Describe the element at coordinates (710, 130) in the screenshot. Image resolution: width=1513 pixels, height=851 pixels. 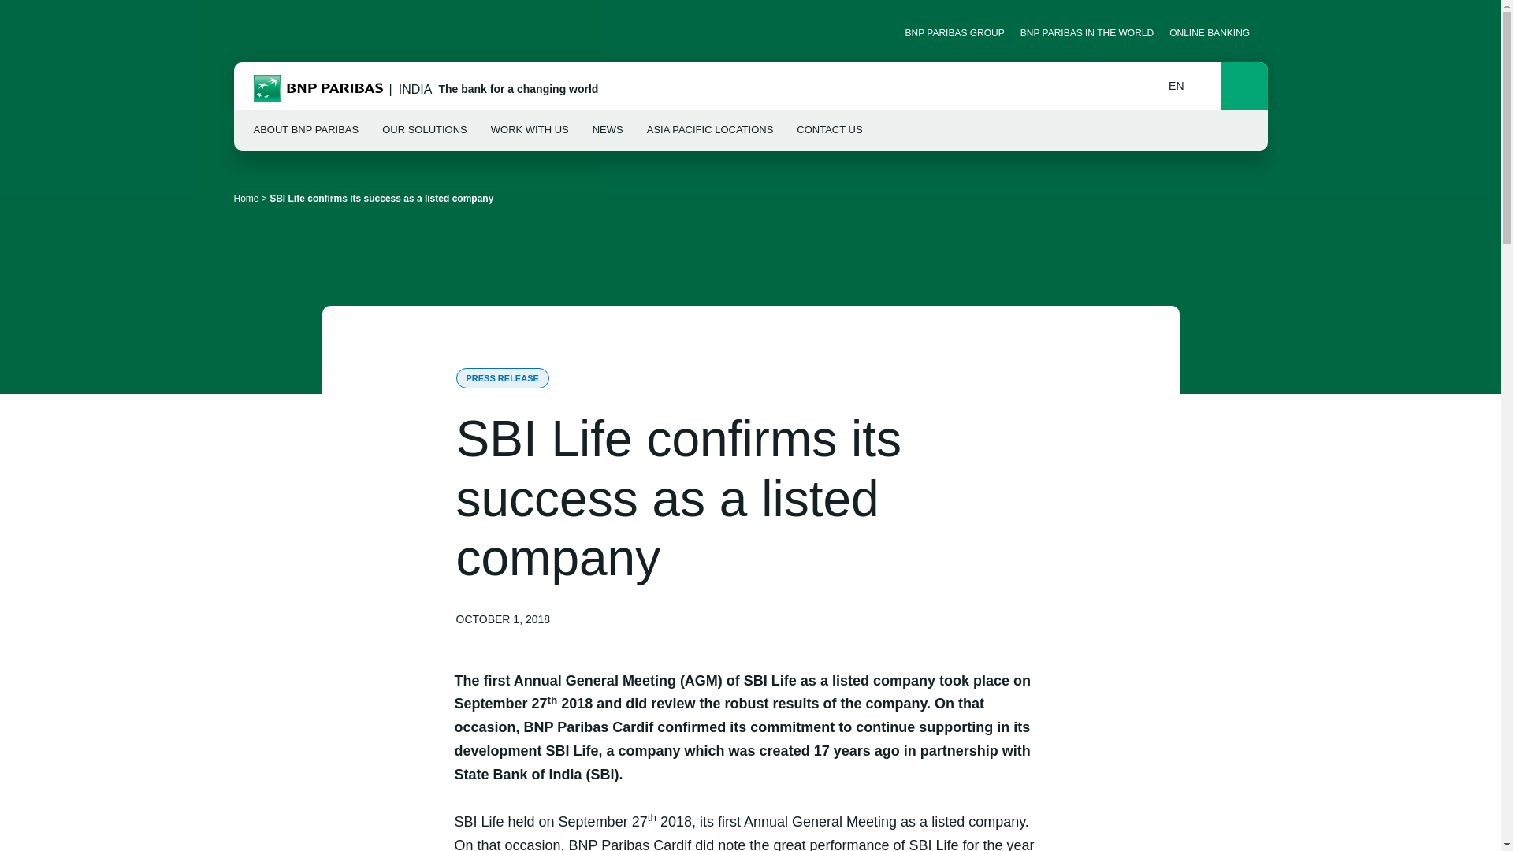
I see `Search` at that location.